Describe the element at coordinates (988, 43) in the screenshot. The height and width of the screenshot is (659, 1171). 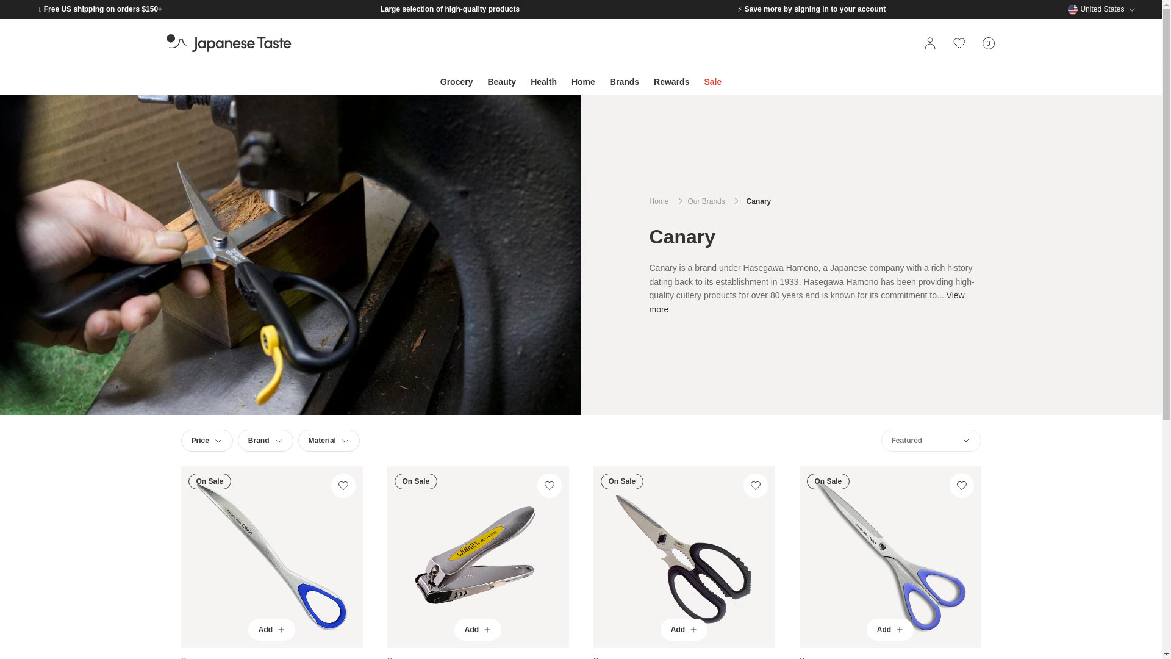
I see `United States` at that location.